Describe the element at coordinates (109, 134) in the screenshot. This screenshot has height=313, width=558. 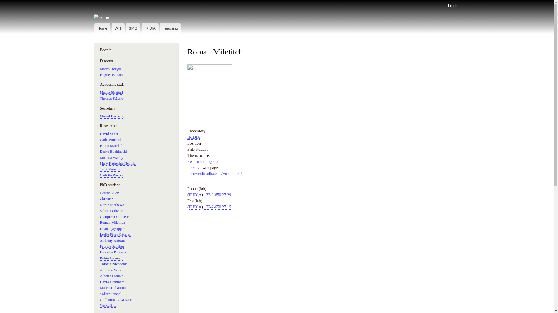
I see `David Venet` at that location.